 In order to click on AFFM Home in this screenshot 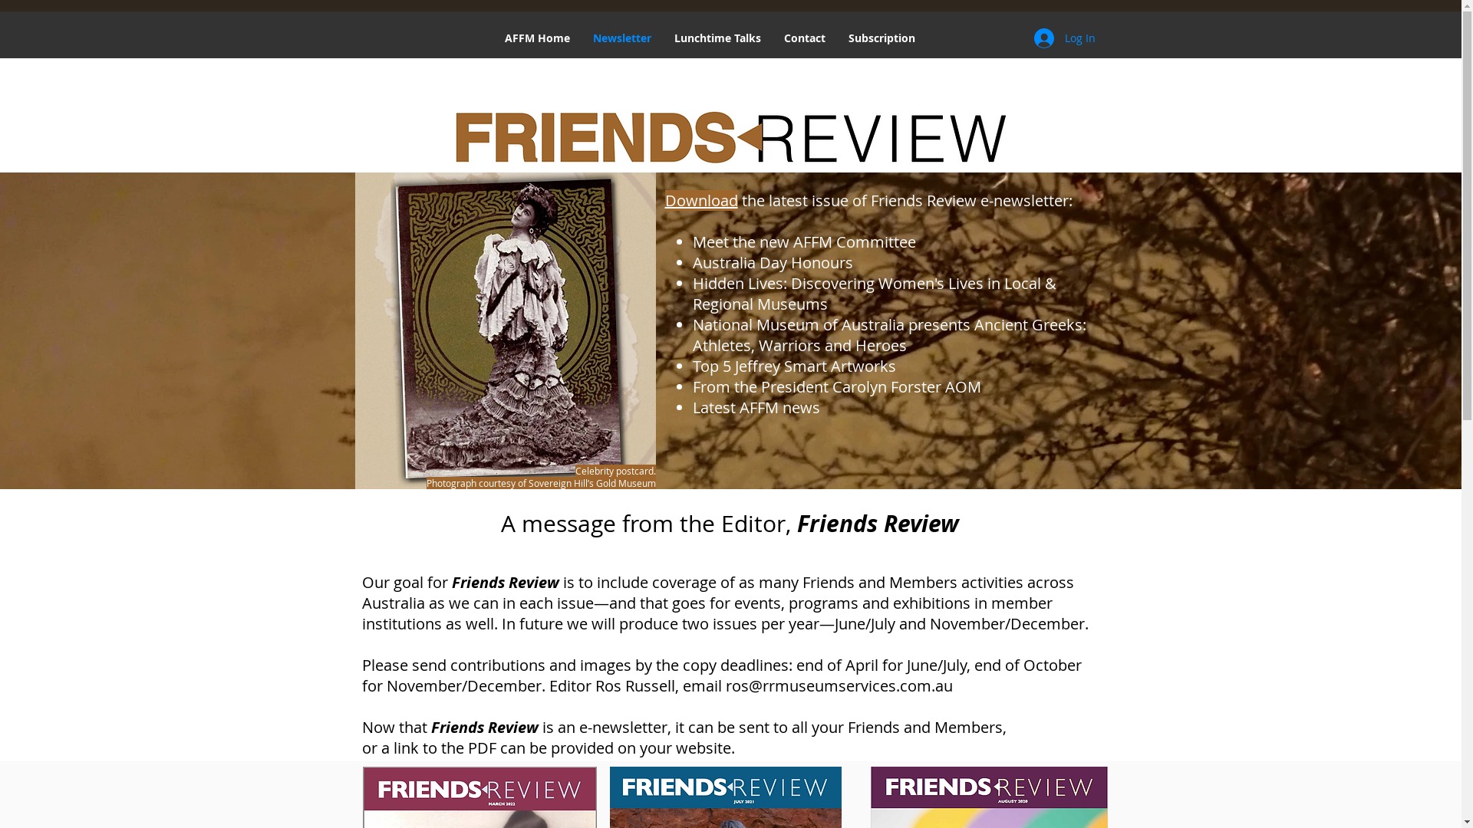, I will do `click(537, 38)`.